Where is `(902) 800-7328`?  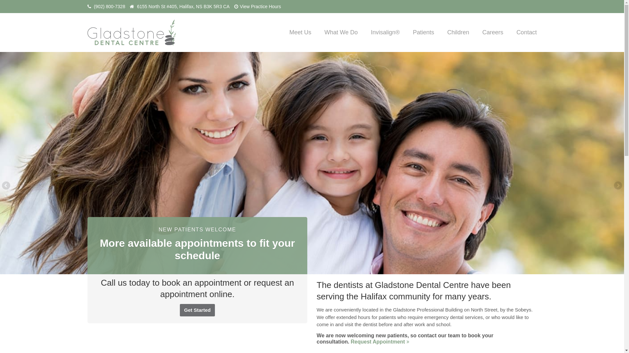
(902) 800-7328 is located at coordinates (109, 7).